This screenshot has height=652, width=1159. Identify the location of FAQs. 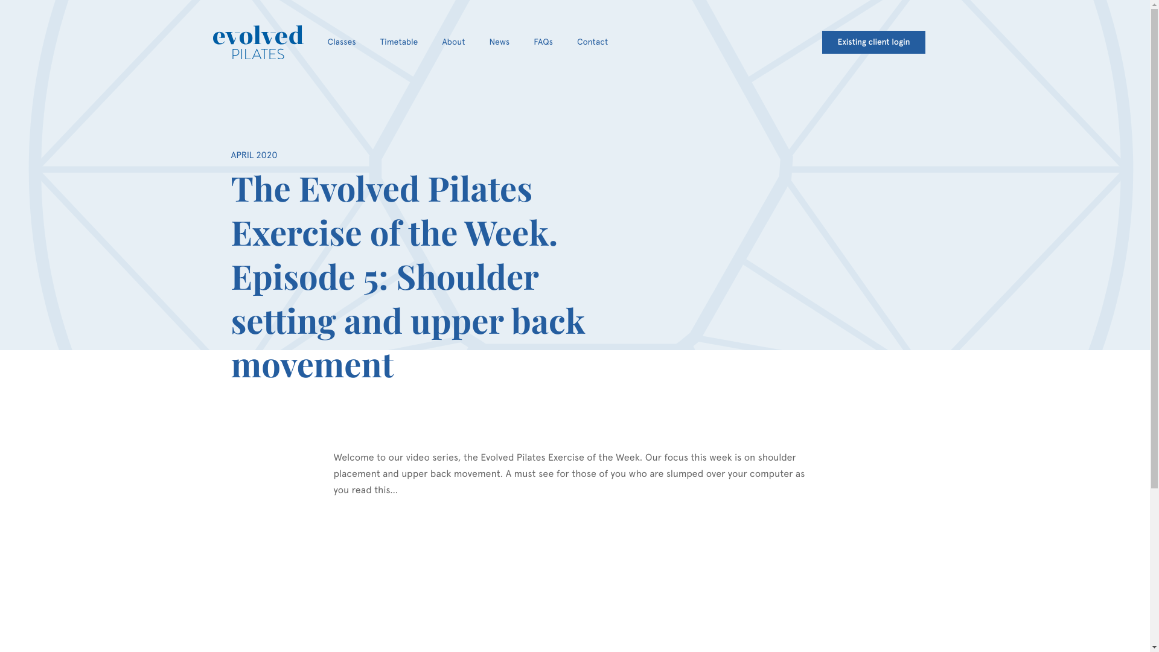
(543, 42).